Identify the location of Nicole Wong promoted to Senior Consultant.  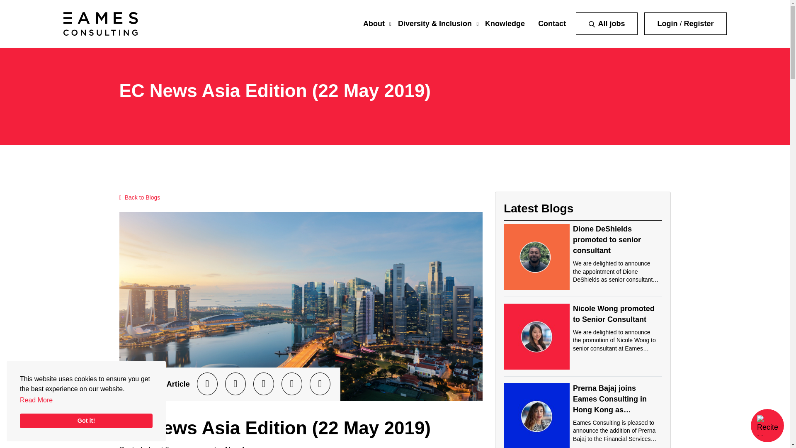
(614, 314).